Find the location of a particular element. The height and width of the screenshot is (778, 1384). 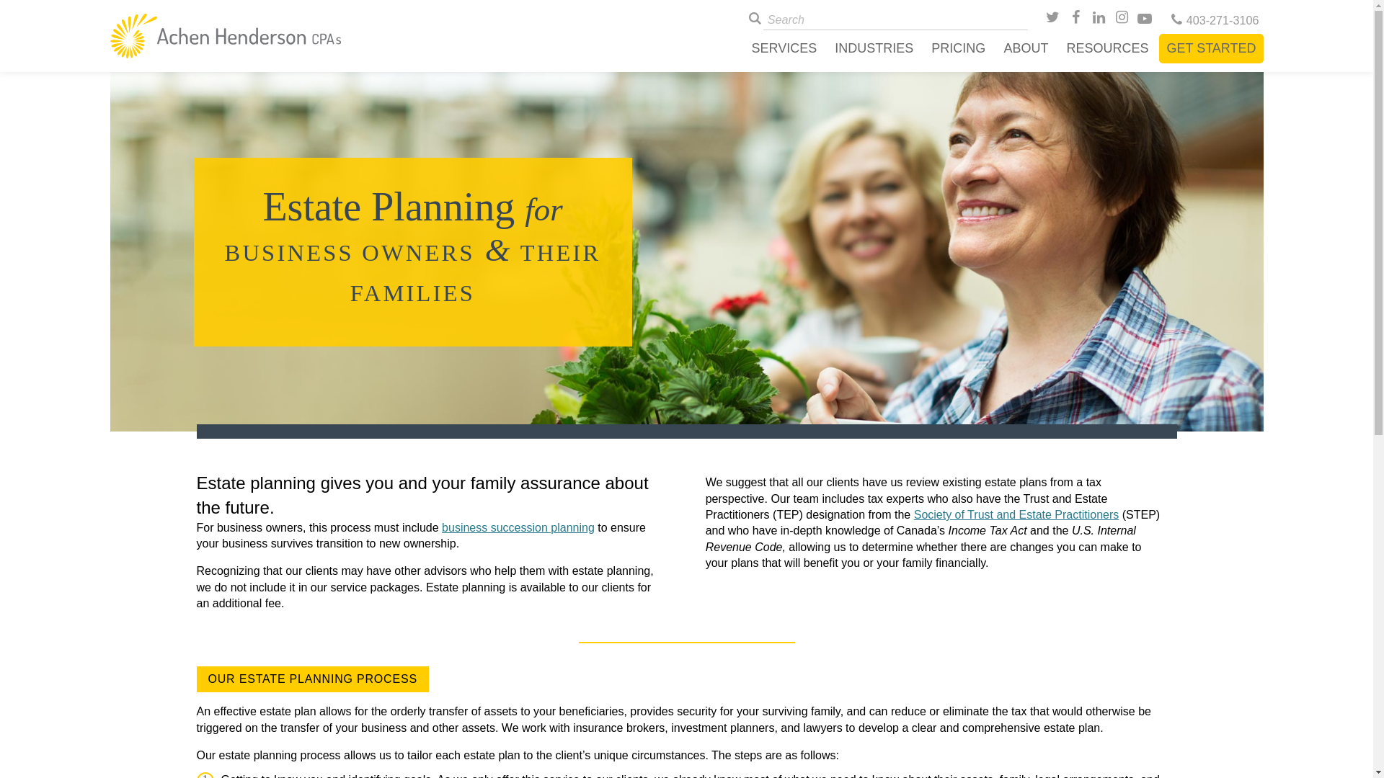

INDUSTRIES is located at coordinates (874, 48).